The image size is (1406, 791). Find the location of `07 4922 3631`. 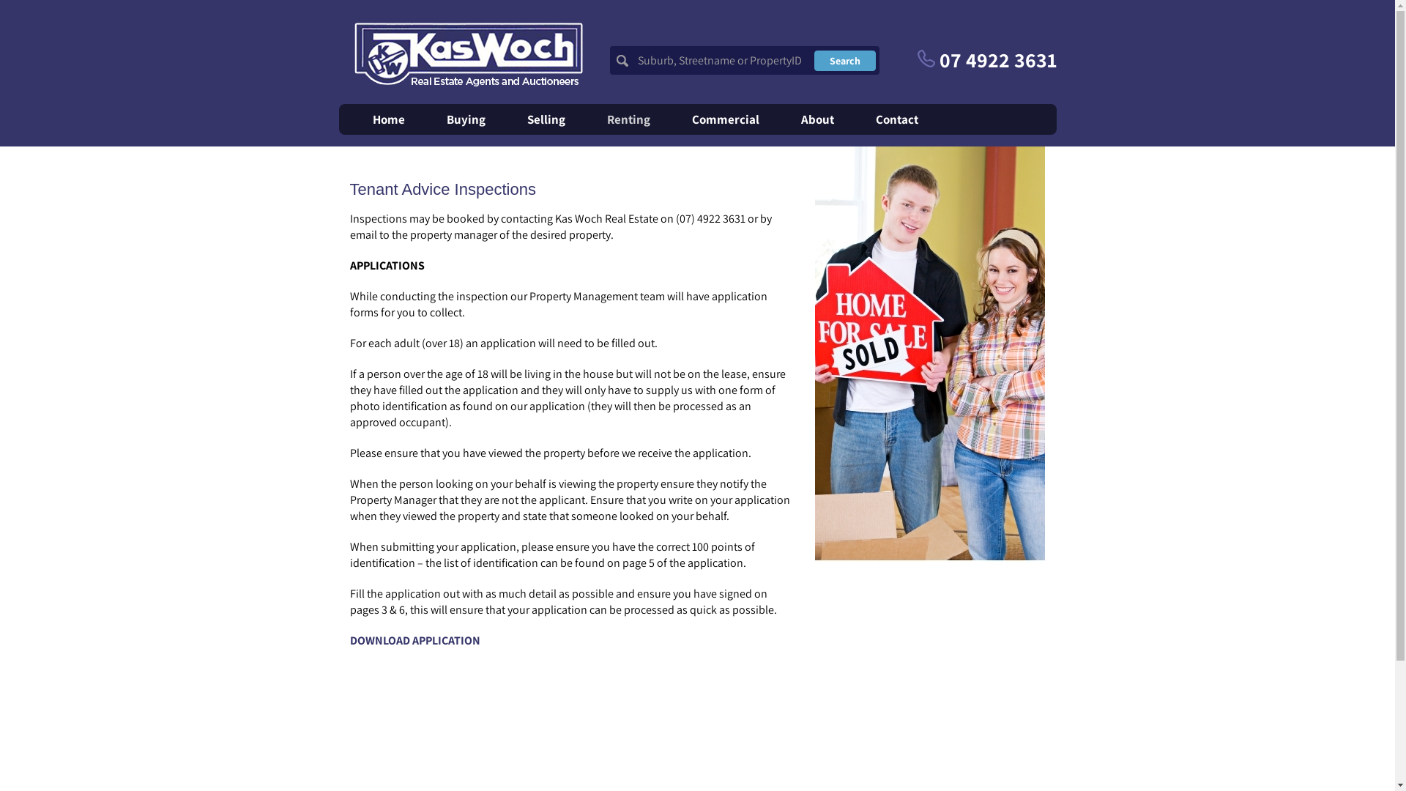

07 4922 3631 is located at coordinates (986, 60).